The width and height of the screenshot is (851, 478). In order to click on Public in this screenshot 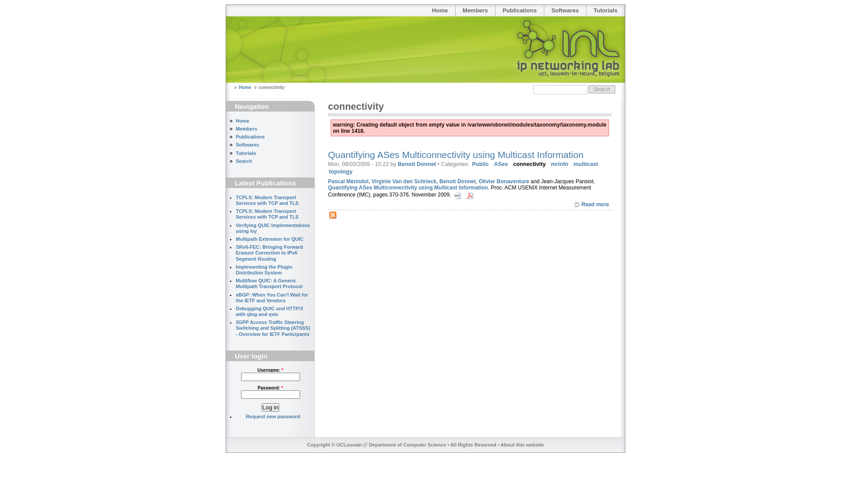, I will do `click(480, 164)`.